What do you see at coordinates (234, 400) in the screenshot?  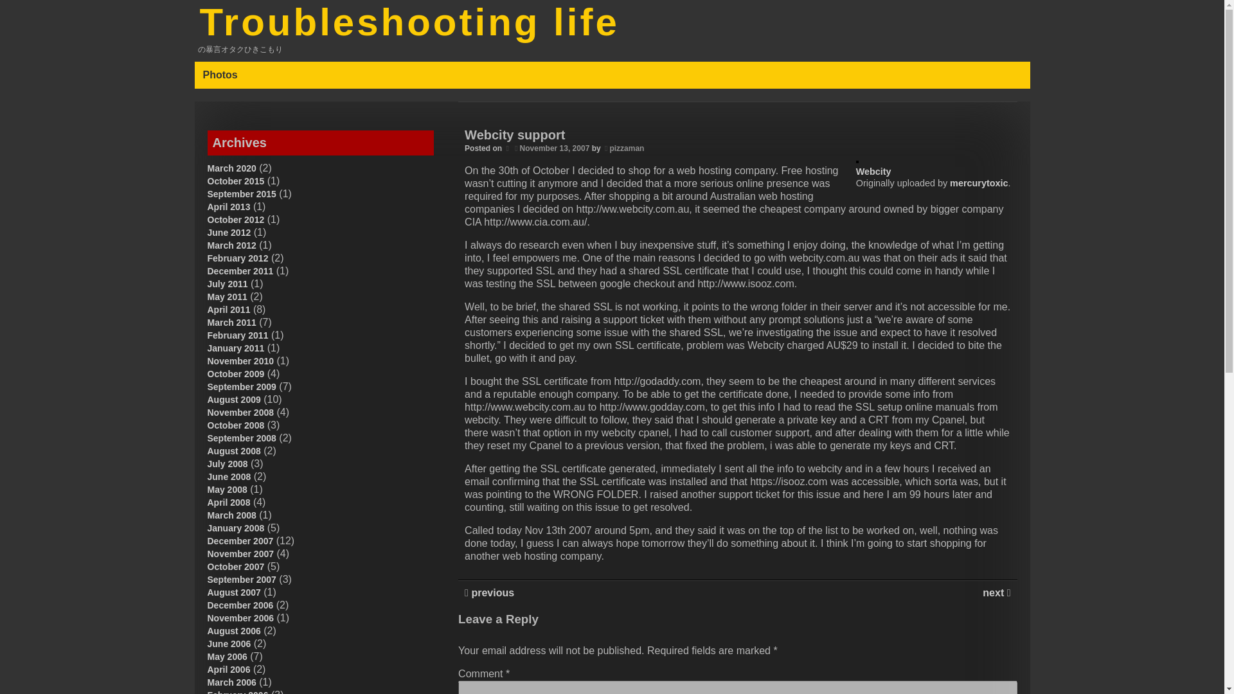 I see `August 2009` at bounding box center [234, 400].